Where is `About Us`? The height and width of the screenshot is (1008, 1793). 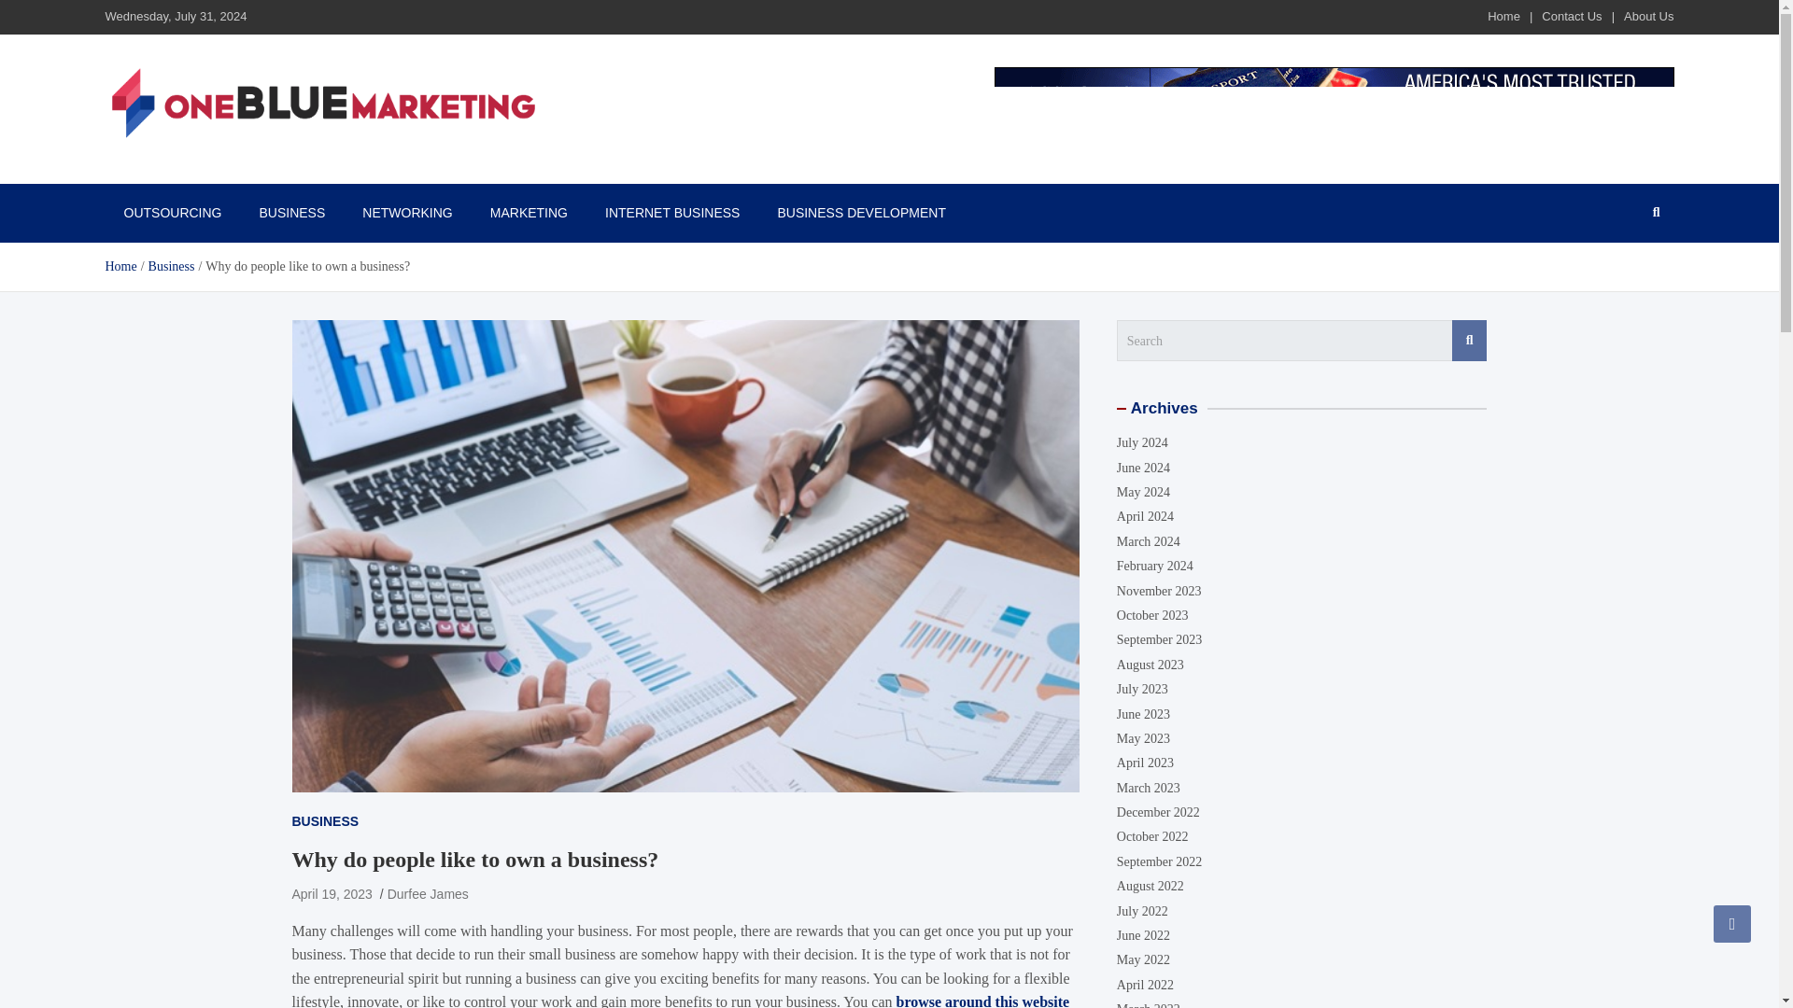
About Us is located at coordinates (1648, 15).